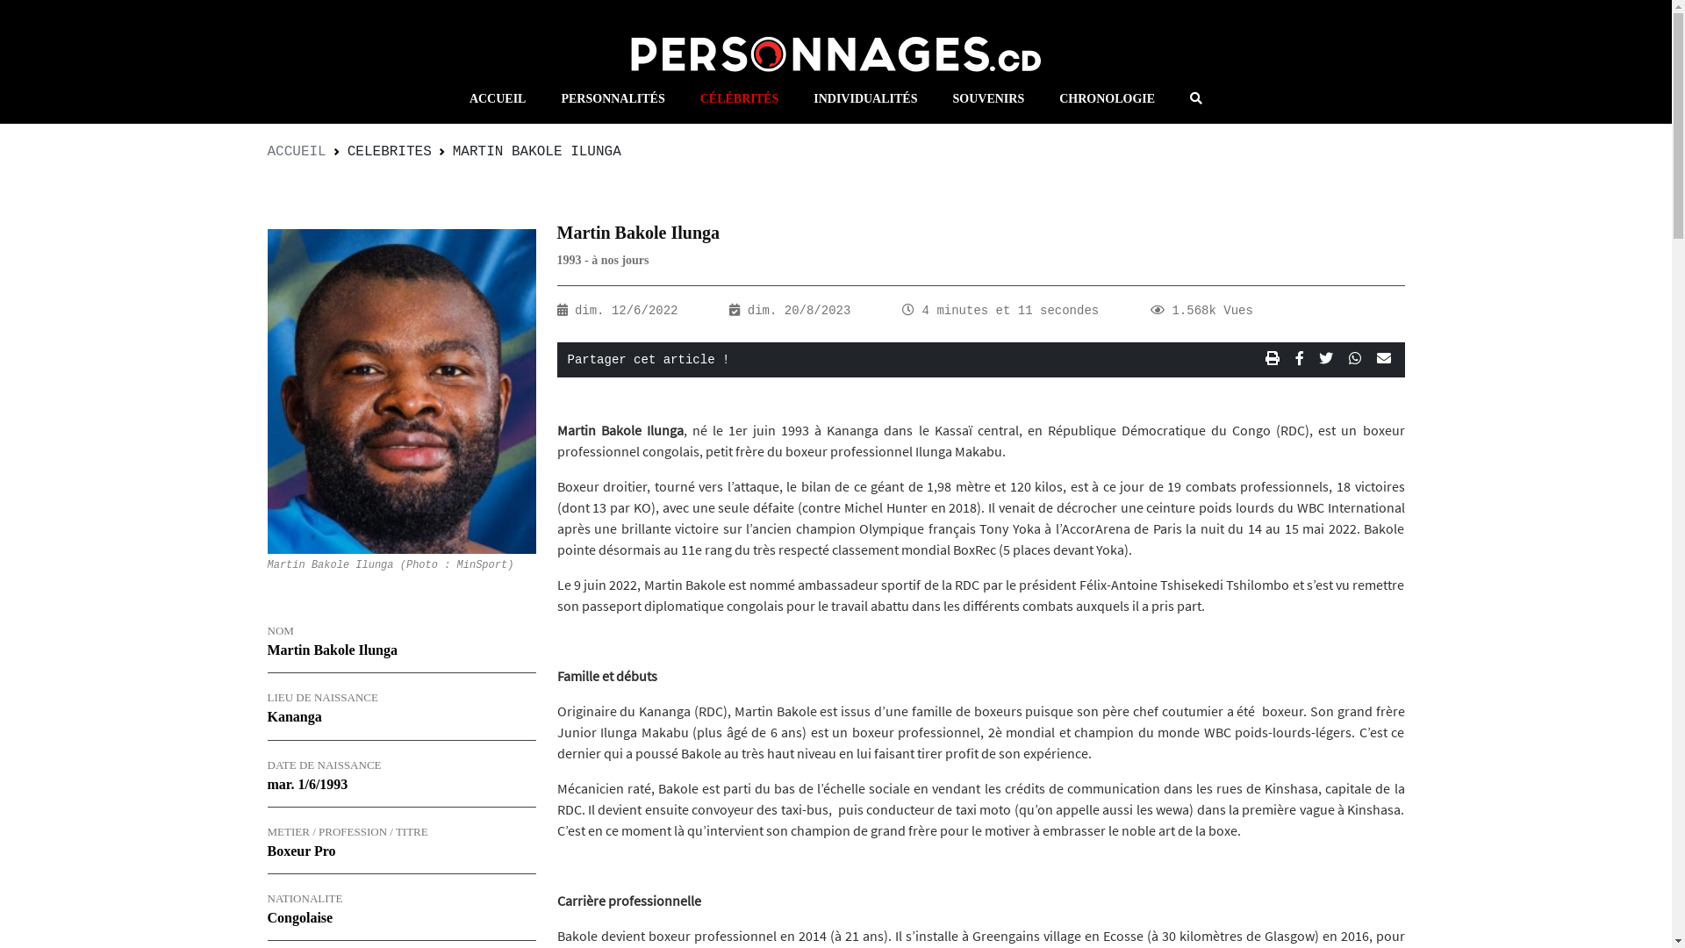 The image size is (1685, 948). I want to click on SOUVENIRS, so click(988, 98).